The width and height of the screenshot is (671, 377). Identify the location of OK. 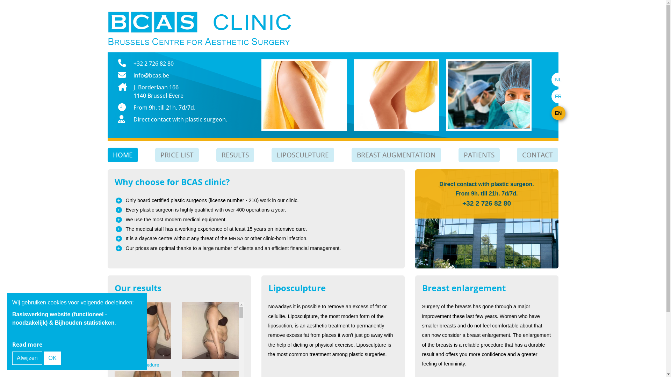
(52, 358).